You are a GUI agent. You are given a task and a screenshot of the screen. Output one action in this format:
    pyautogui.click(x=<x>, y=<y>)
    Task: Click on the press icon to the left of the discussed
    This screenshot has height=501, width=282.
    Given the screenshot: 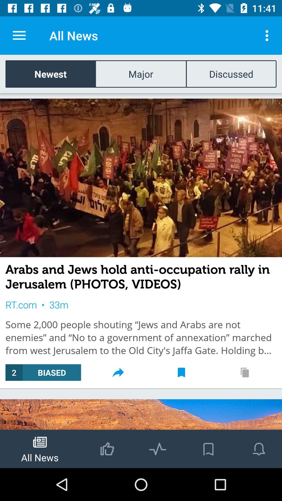 What is the action you would take?
    pyautogui.click(x=141, y=74)
    